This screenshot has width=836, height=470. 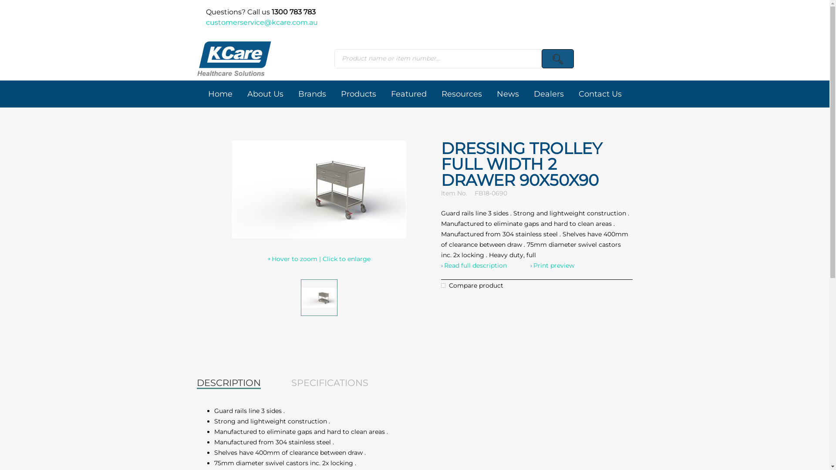 What do you see at coordinates (508, 94) in the screenshot?
I see `News` at bounding box center [508, 94].